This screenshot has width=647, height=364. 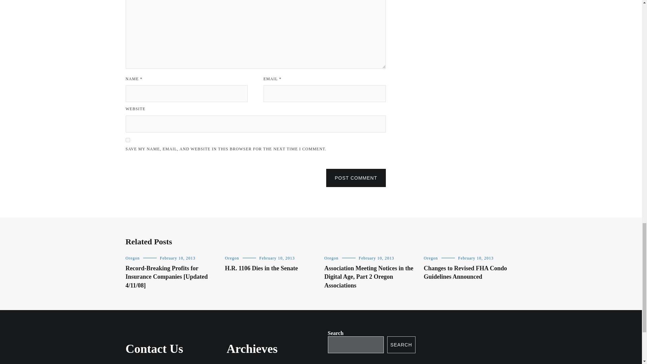 I want to click on Oregon, so click(x=232, y=258).